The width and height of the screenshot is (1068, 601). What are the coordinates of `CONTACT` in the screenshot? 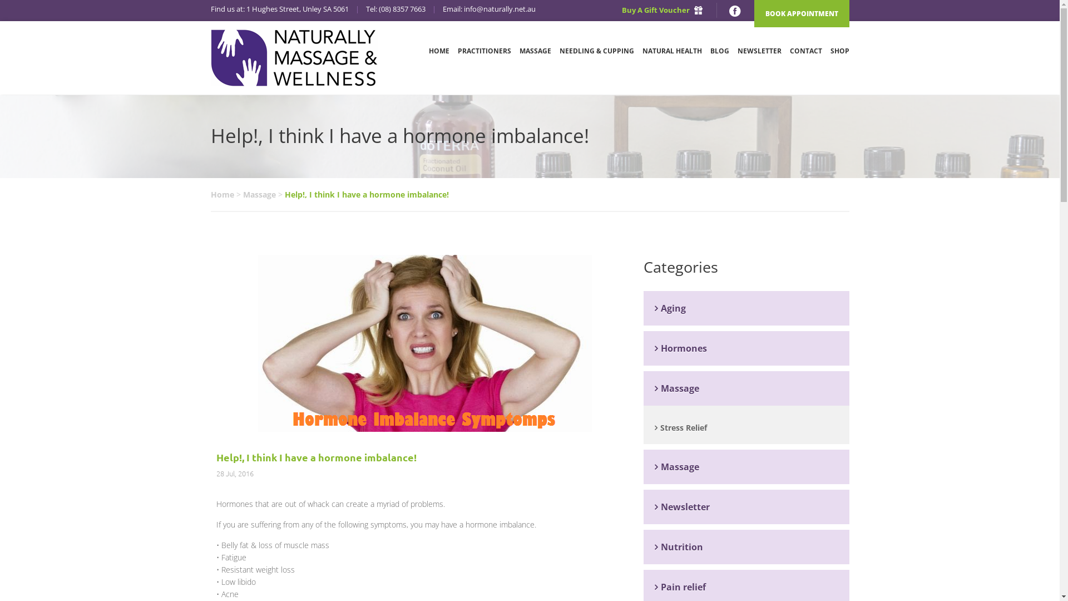 It's located at (806, 57).